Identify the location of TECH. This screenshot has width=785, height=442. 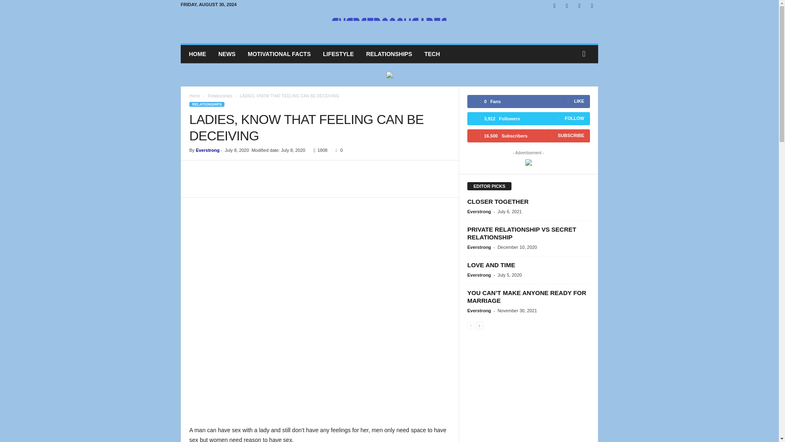
(432, 54).